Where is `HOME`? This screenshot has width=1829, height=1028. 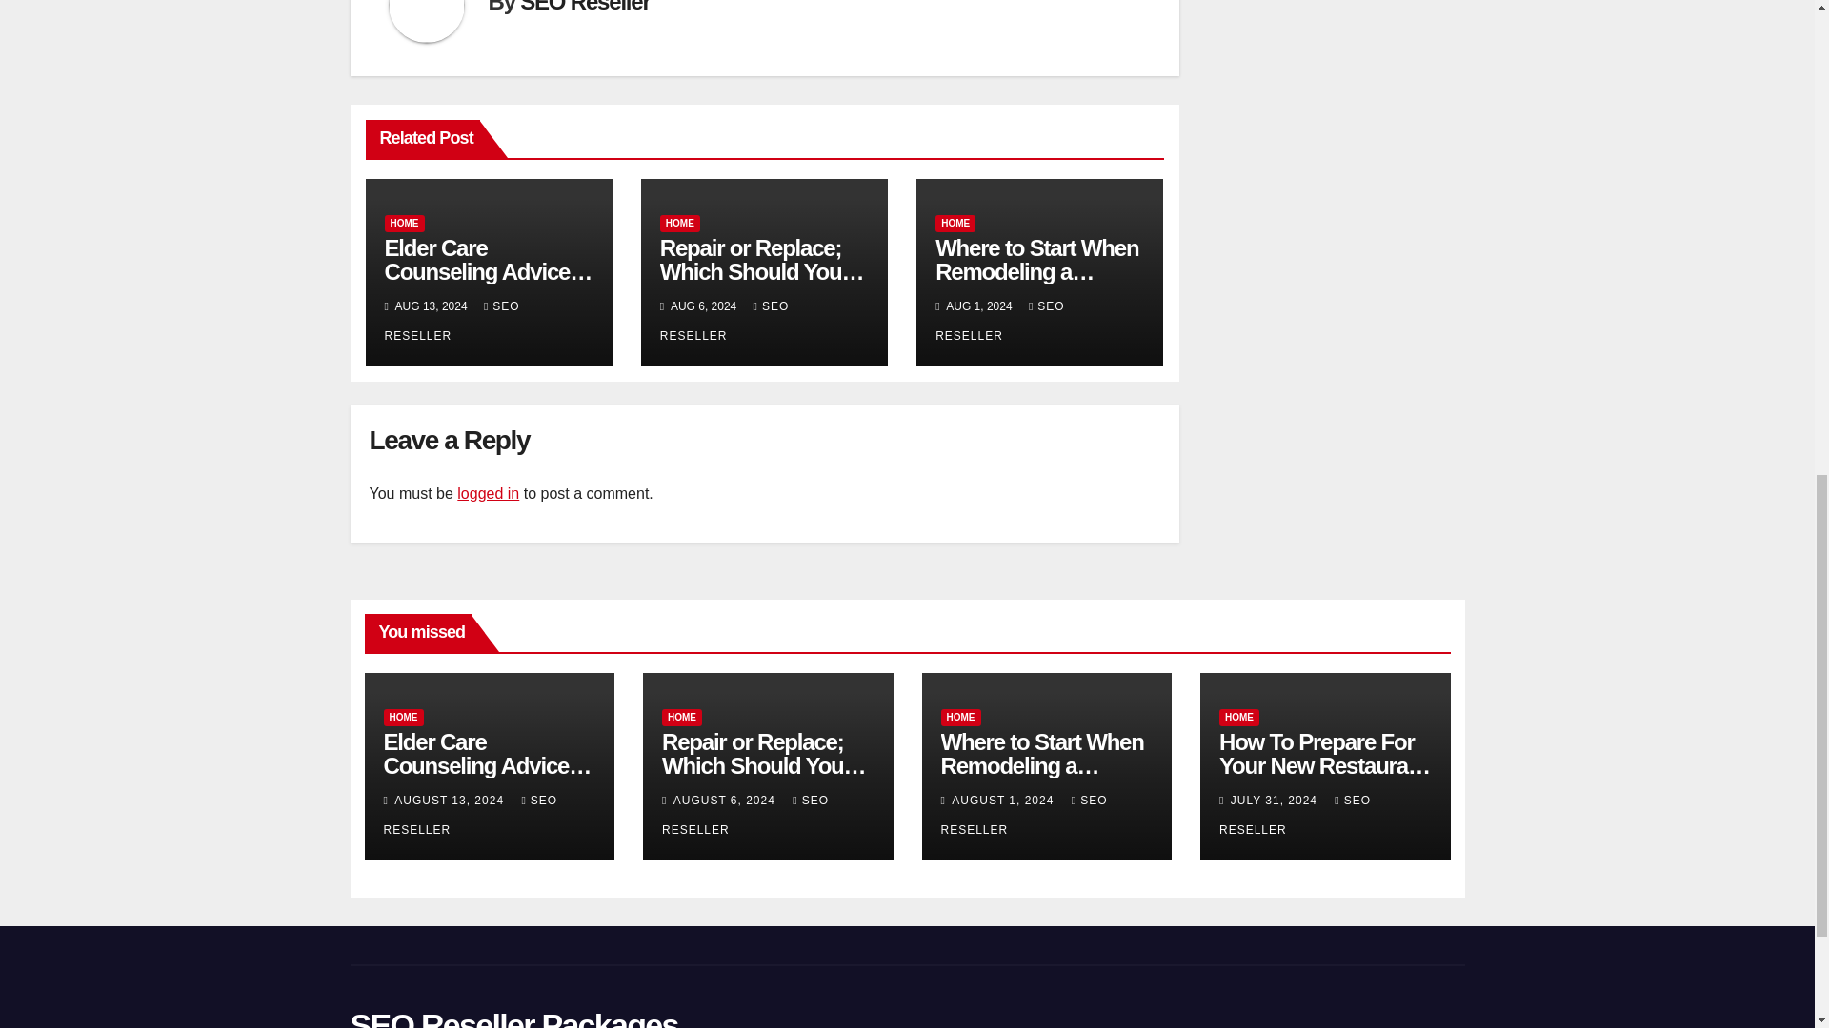
HOME is located at coordinates (404, 223).